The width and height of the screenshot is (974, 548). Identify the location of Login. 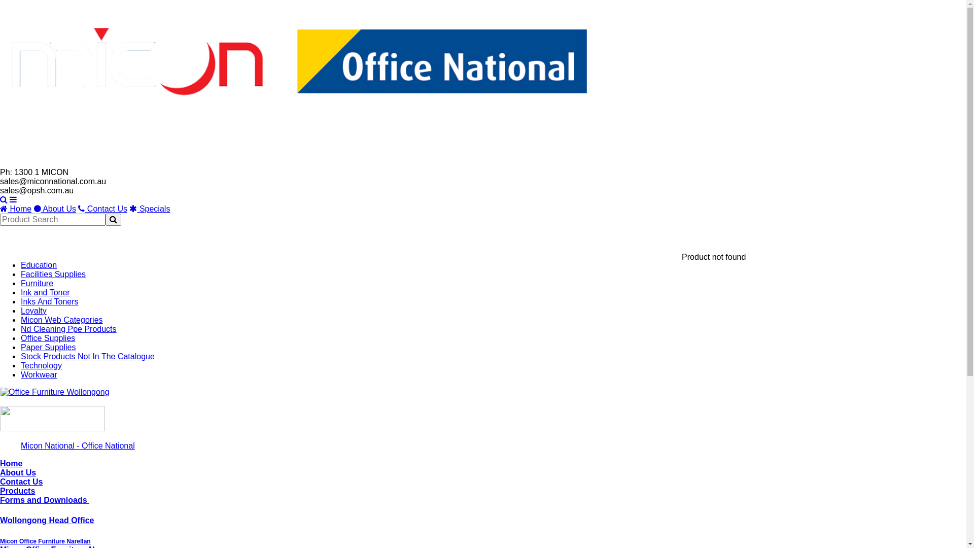
(29, 7).